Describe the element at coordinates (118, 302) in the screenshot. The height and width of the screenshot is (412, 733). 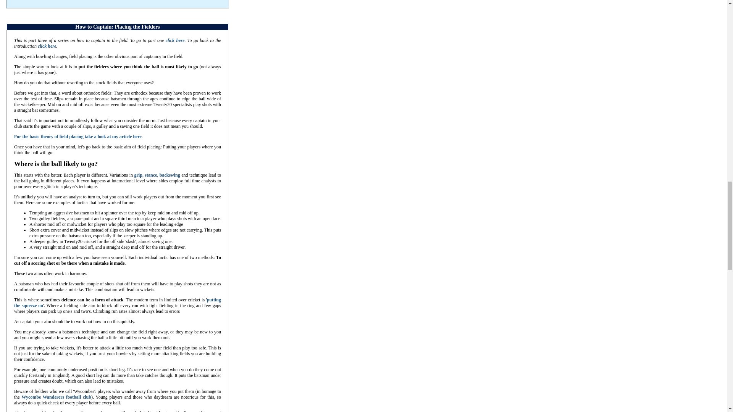
I see `putting the squeeze on` at that location.